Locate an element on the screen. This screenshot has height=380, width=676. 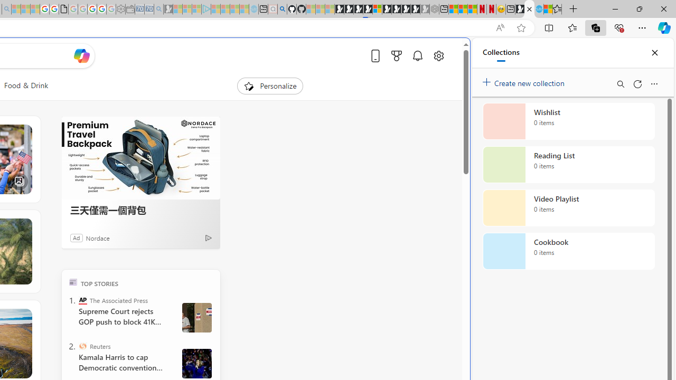
Services - Maintenance | Sky Blue Bikes - Sky Blue Bikes is located at coordinates (539, 9).